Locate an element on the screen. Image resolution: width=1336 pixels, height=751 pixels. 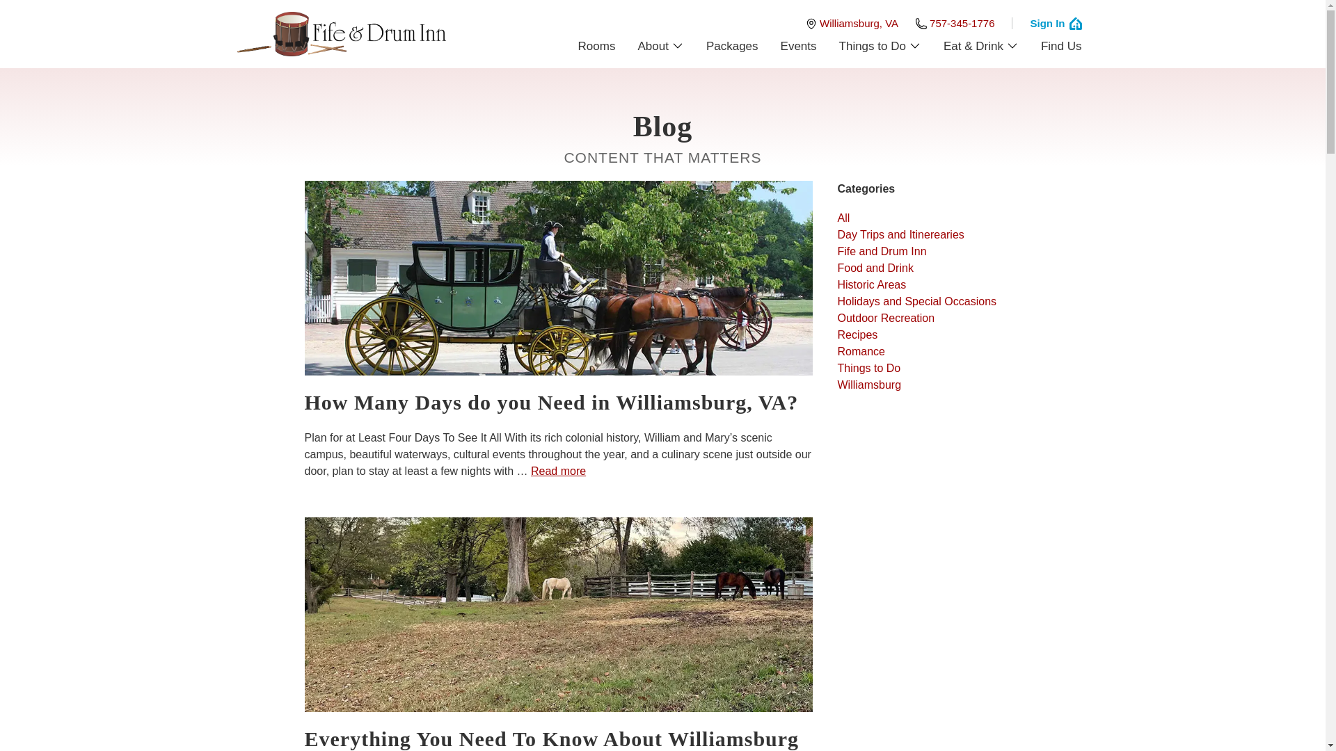
How Many Days do you Need in Williamsburg, VA? is located at coordinates (558, 403).